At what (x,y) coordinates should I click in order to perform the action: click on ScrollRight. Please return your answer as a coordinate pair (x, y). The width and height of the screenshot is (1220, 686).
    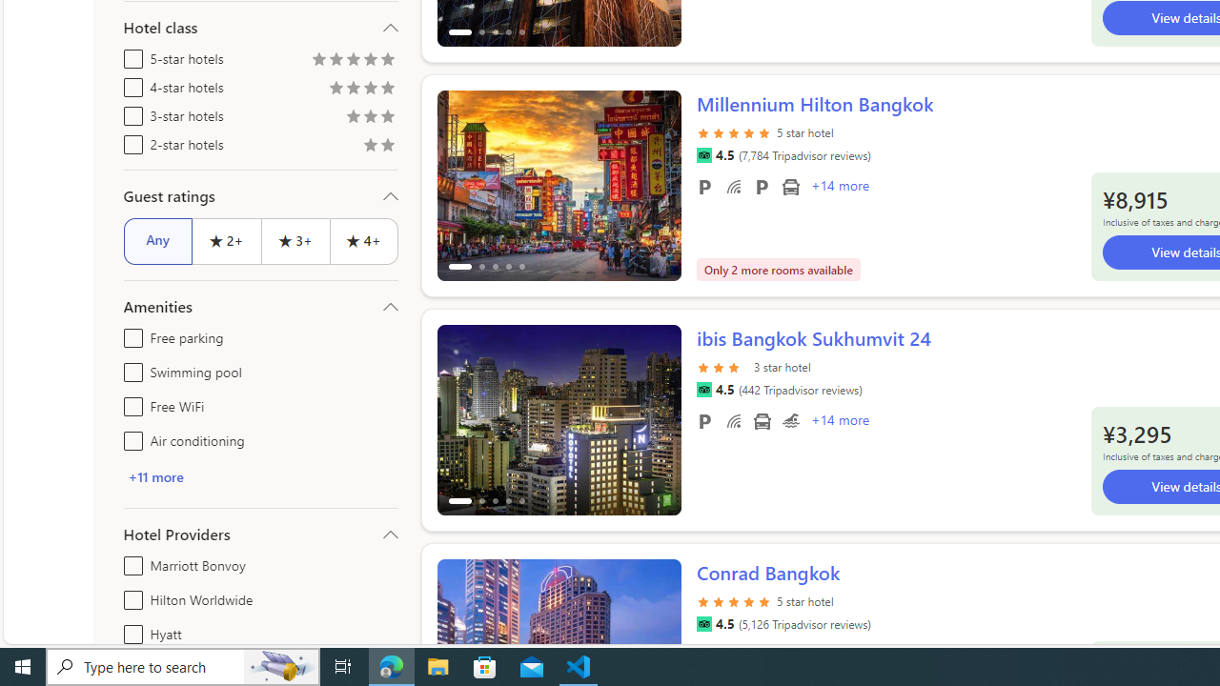
    Looking at the image, I should click on (658, 646).